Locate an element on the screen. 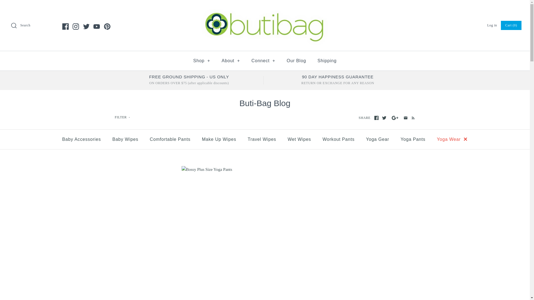 This screenshot has height=300, width=534. Facebook is located at coordinates (66, 26).